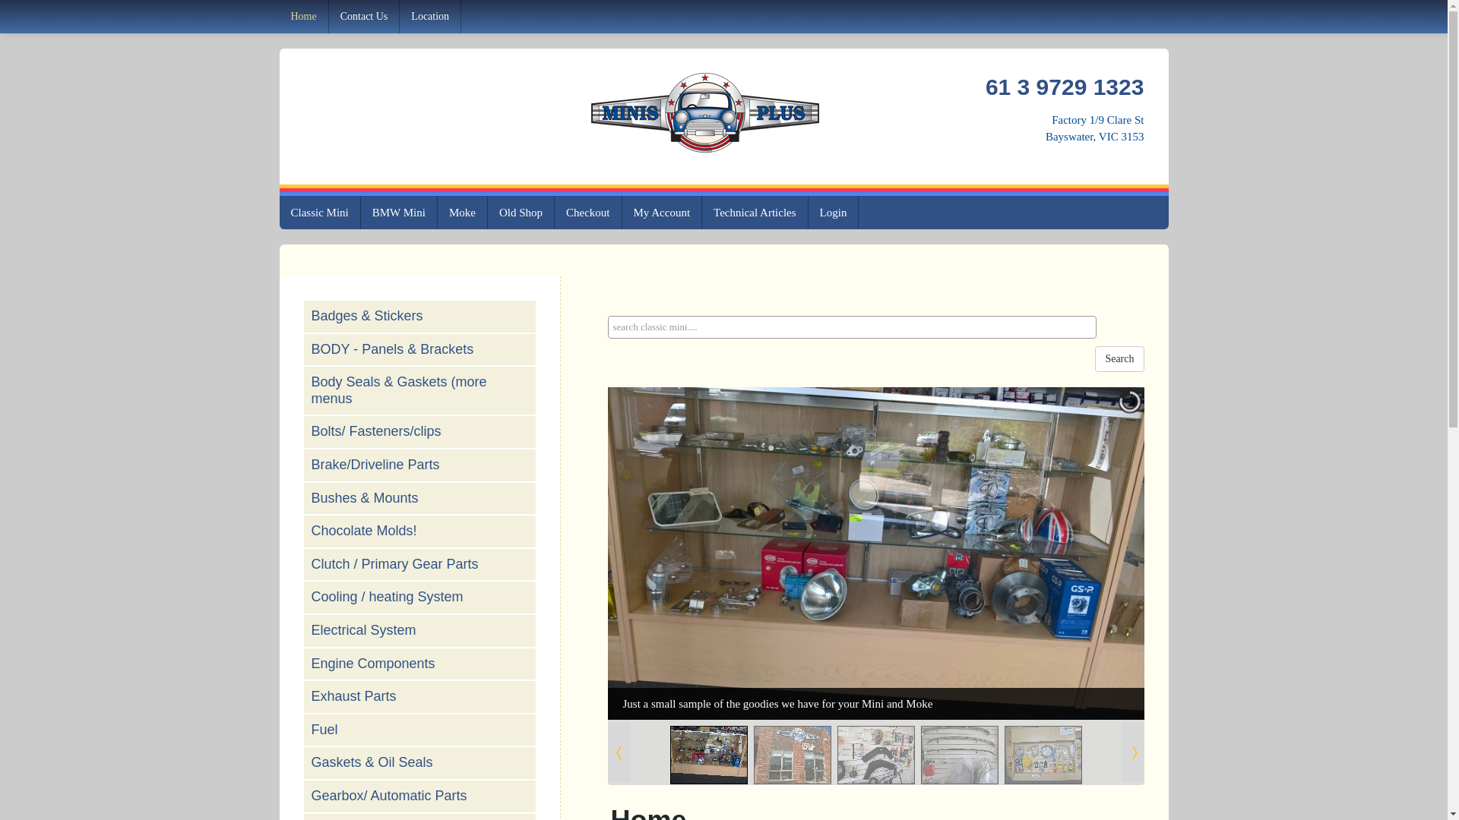  Describe the element at coordinates (419, 465) in the screenshot. I see `Brake/Driveline Parts` at that location.